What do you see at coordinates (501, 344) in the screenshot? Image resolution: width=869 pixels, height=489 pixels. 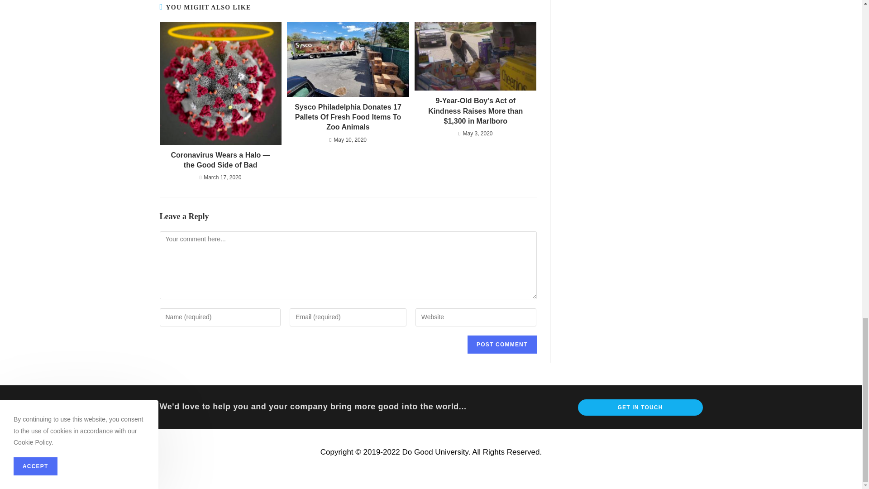 I see `Post Comment` at bounding box center [501, 344].